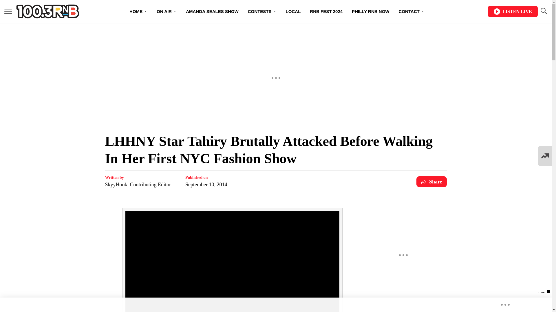 Image resolution: width=556 pixels, height=312 pixels. Describe the element at coordinates (543, 11) in the screenshot. I see `TOGGLE SEARCH` at that location.